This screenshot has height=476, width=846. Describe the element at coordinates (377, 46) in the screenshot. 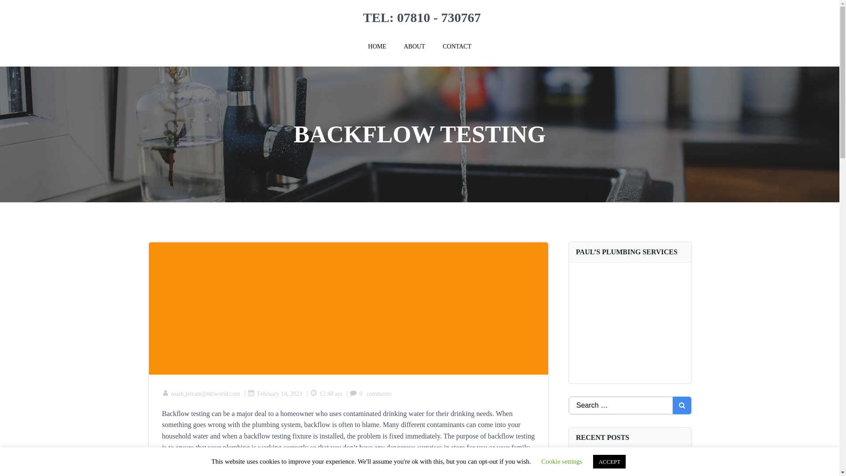

I see `HOME` at that location.